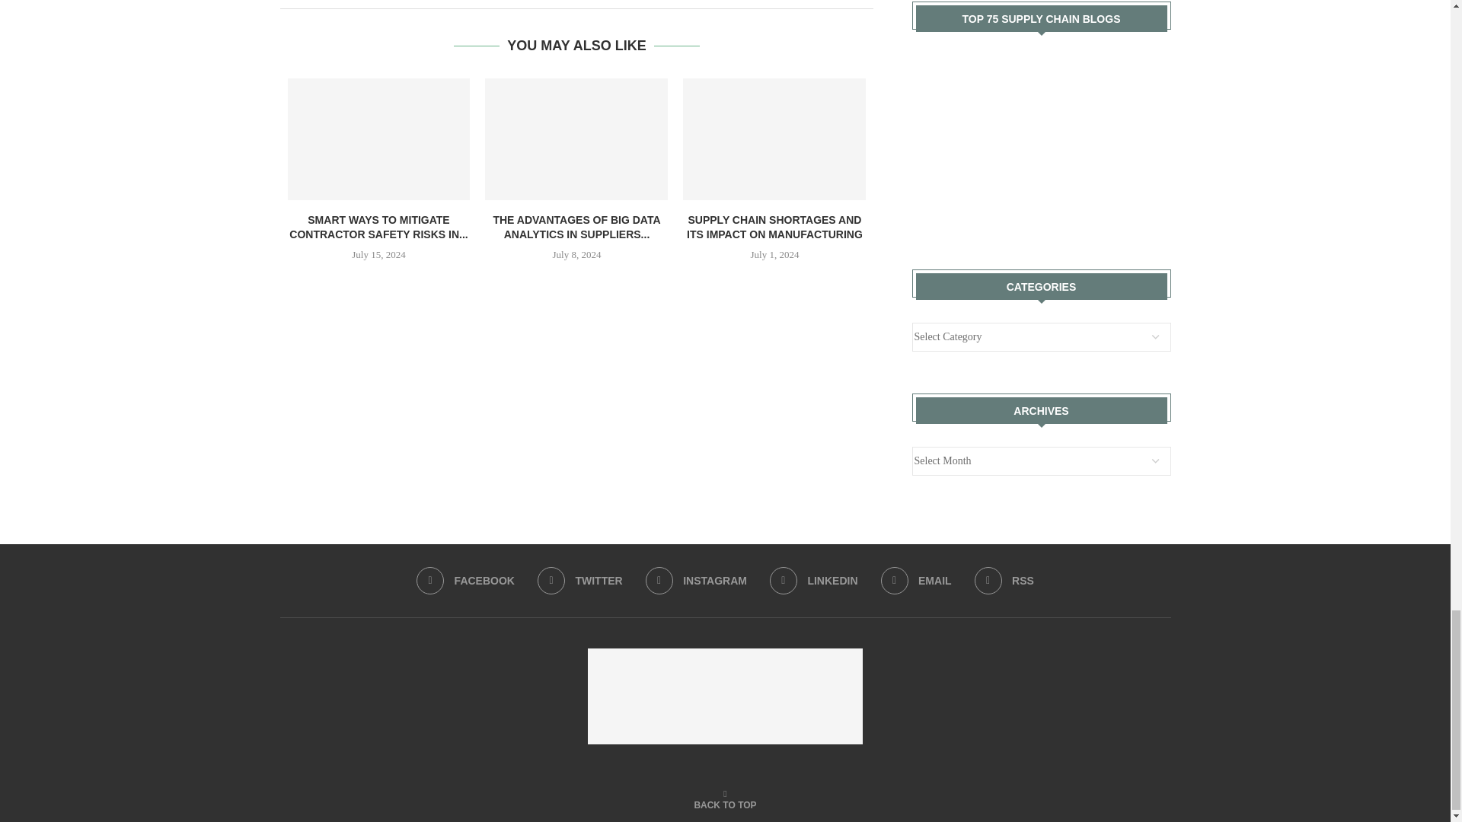 The width and height of the screenshot is (1462, 822). I want to click on Supply Chain Shortages And Its Impact On Manufacturing, so click(774, 139).